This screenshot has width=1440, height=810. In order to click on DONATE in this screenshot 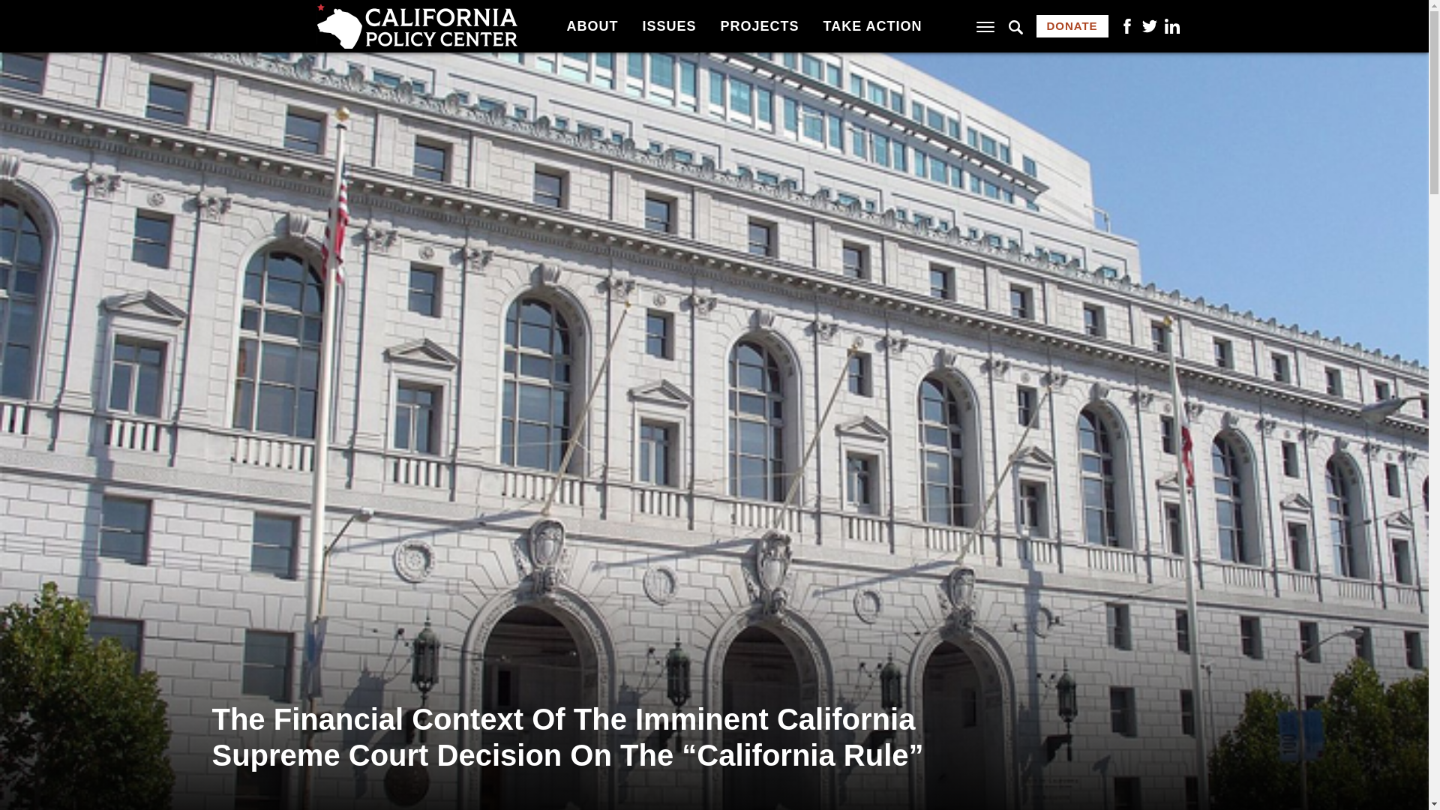, I will do `click(1072, 25)`.